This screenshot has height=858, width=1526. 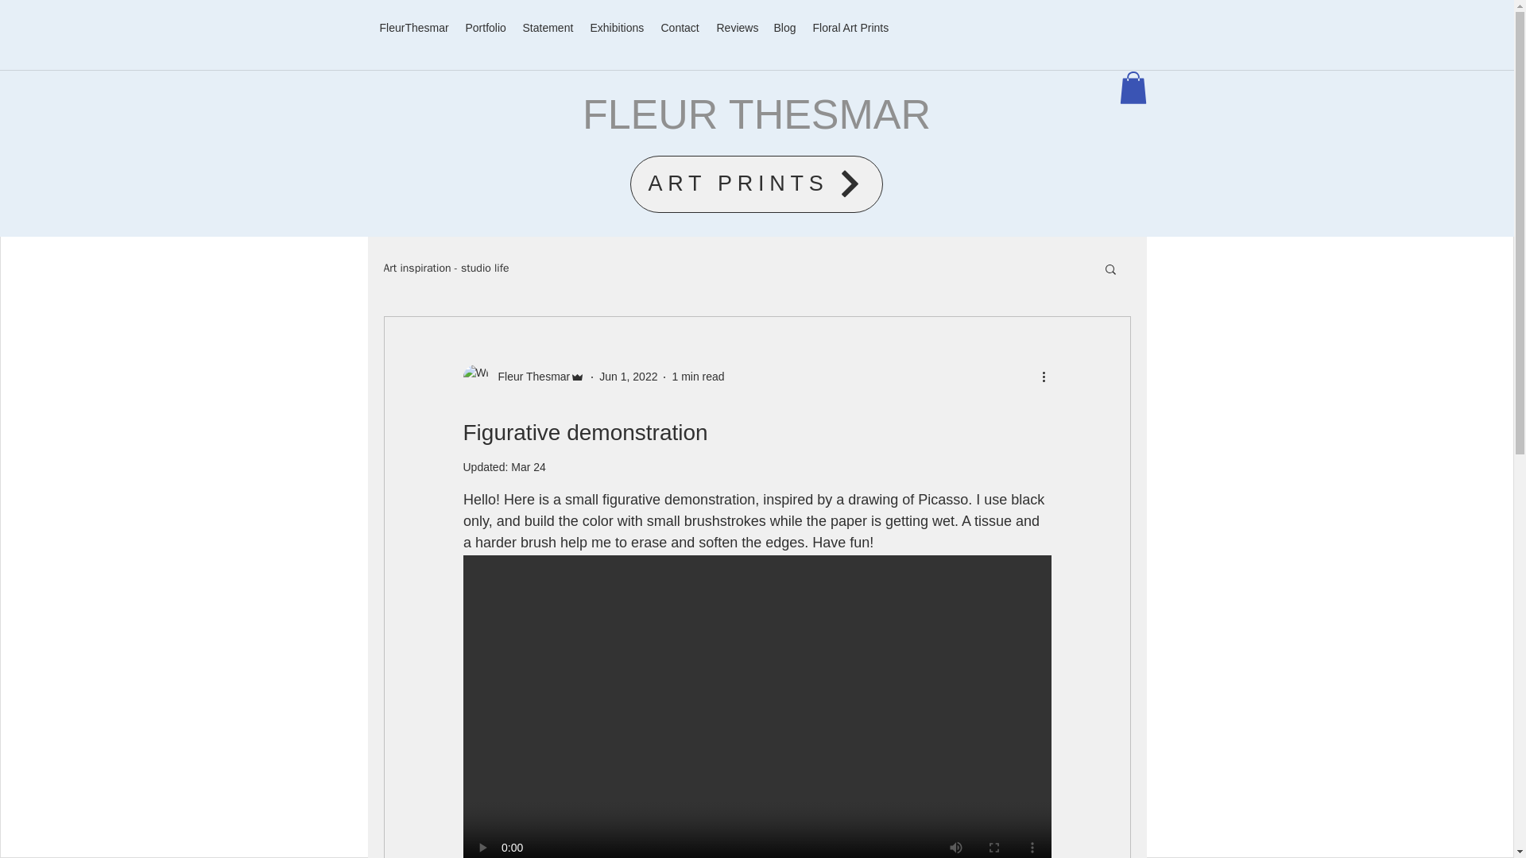 I want to click on Fleur Thesmar, so click(x=523, y=377).